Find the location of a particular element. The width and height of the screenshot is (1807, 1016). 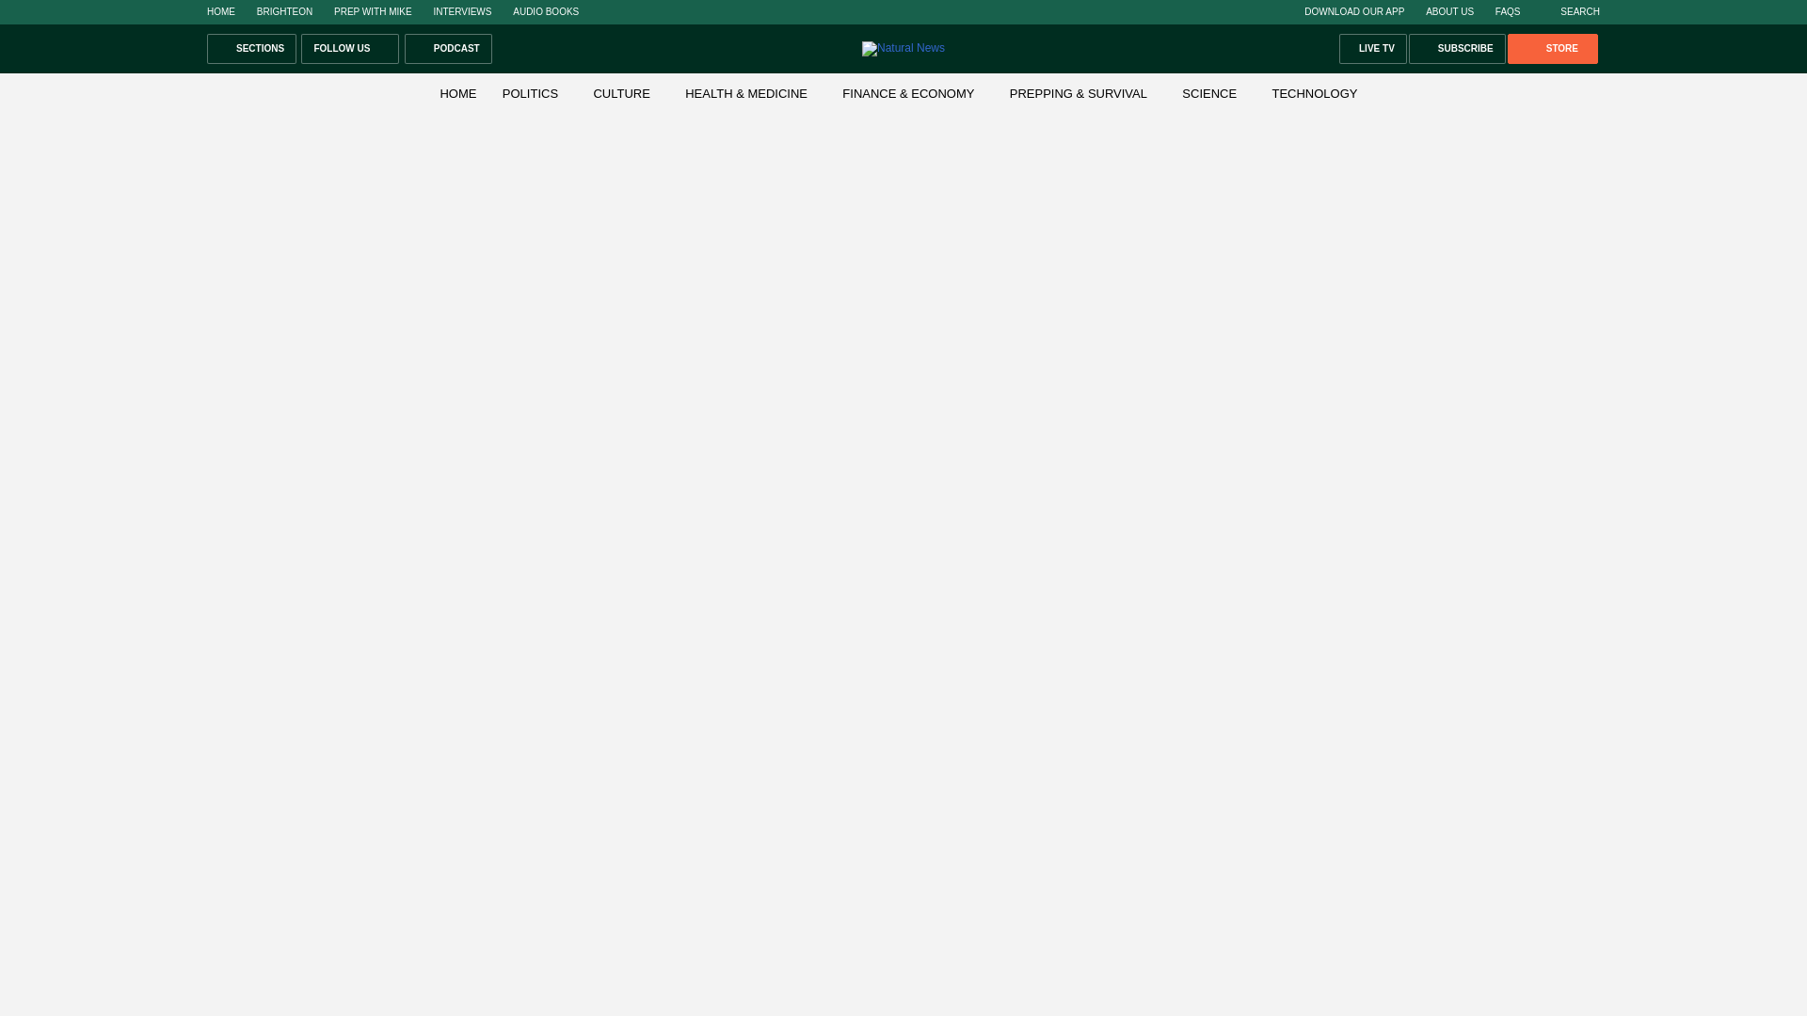

POLITICS is located at coordinates (530, 92).